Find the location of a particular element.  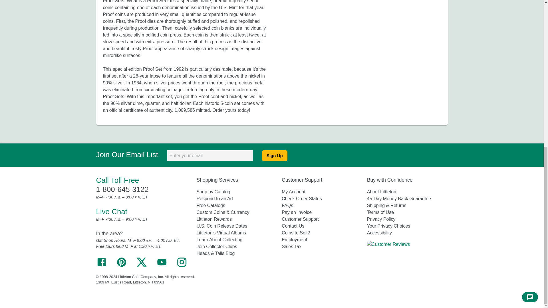

Littleton Coin Company on Facebook is located at coordinates (101, 266).